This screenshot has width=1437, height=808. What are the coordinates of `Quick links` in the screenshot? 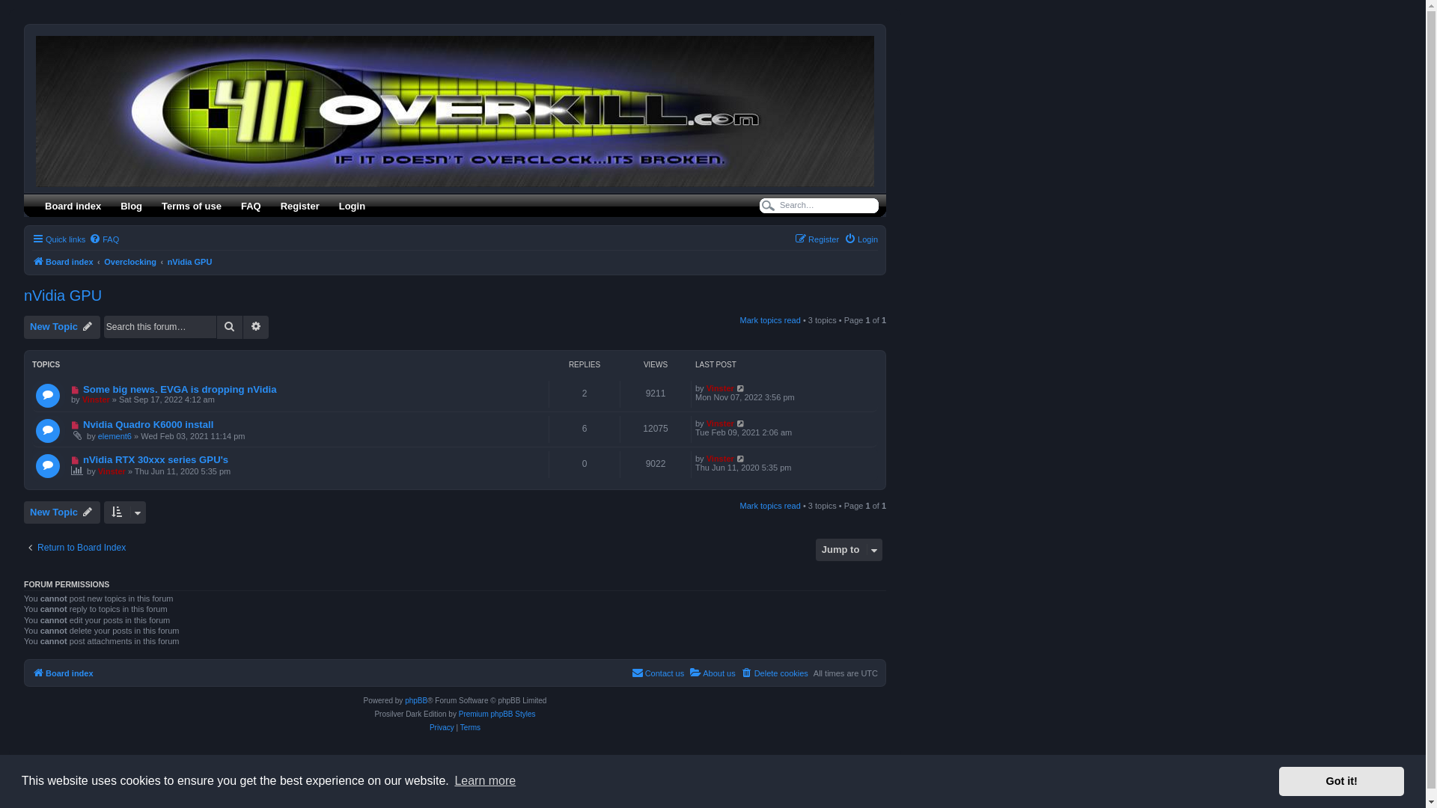 It's located at (58, 239).